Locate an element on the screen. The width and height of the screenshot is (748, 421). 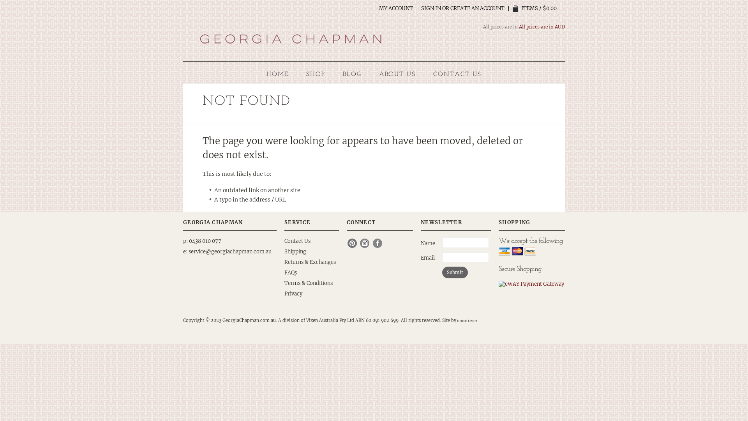
Codetech Web Development is located at coordinates (467, 320).